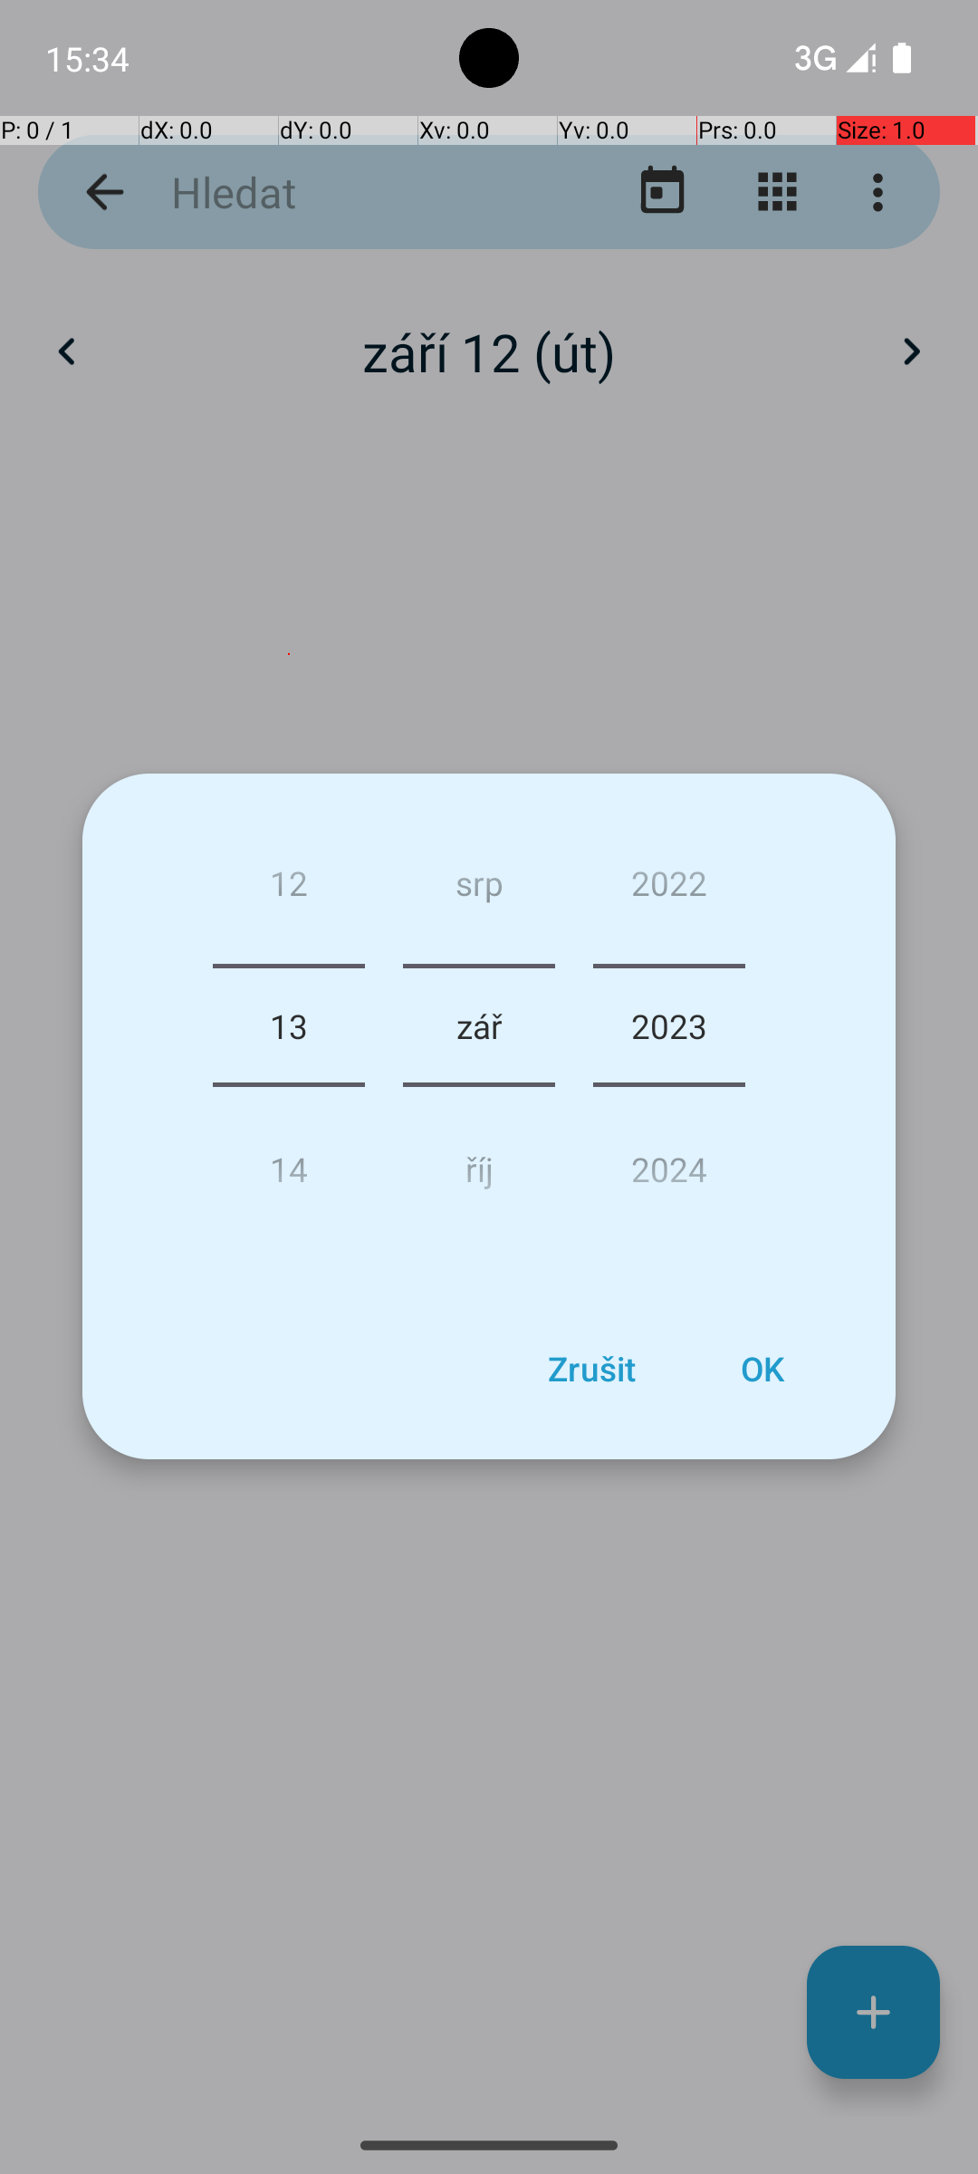 The width and height of the screenshot is (978, 2174). Describe the element at coordinates (478, 1025) in the screenshot. I see `zář` at that location.